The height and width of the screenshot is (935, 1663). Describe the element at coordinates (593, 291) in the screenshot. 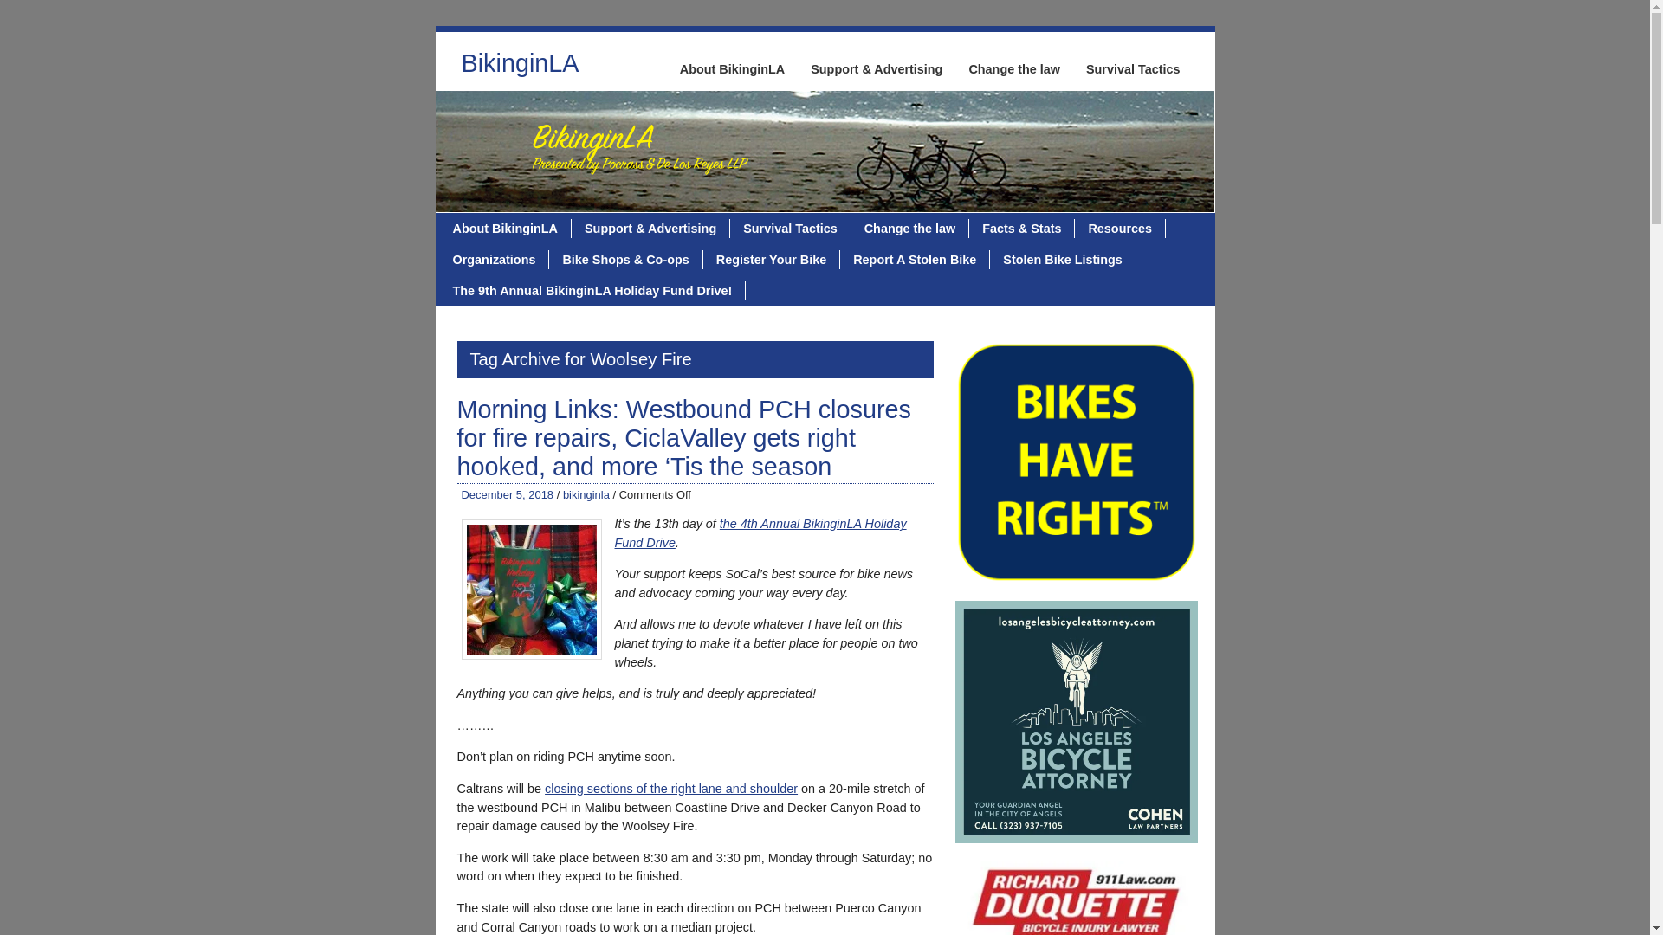

I see `The 9th Annual BikinginLA Holiday Fund Drive!` at that location.